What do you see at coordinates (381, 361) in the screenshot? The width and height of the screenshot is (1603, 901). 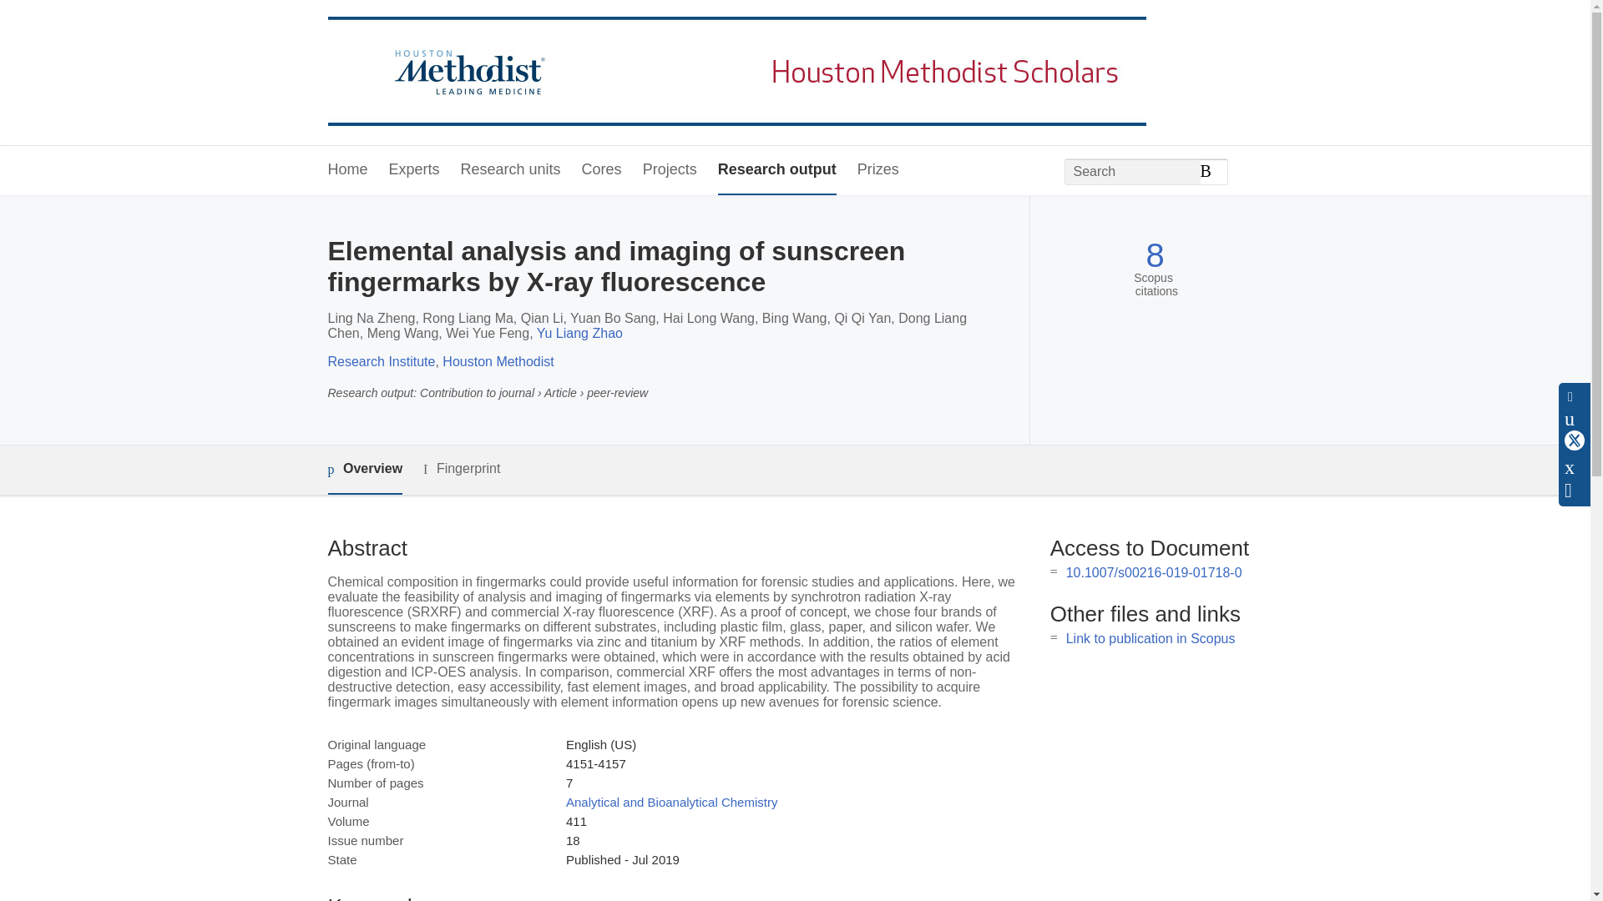 I see `Research Institute` at bounding box center [381, 361].